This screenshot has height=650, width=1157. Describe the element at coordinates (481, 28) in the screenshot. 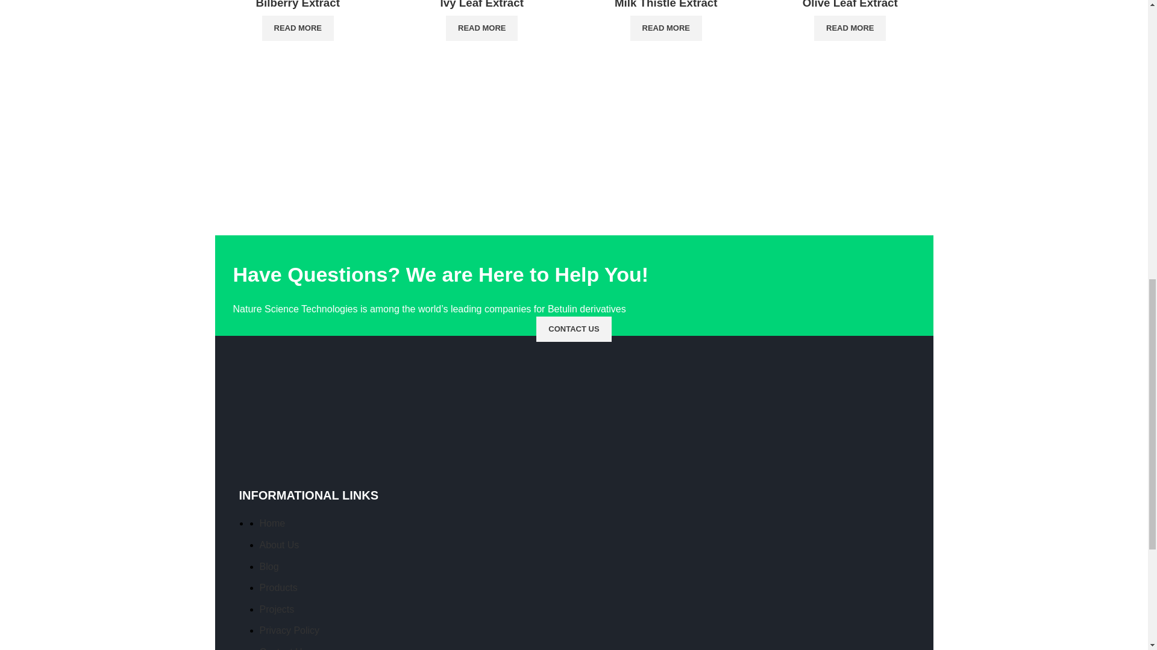

I see `READ MORE` at that location.